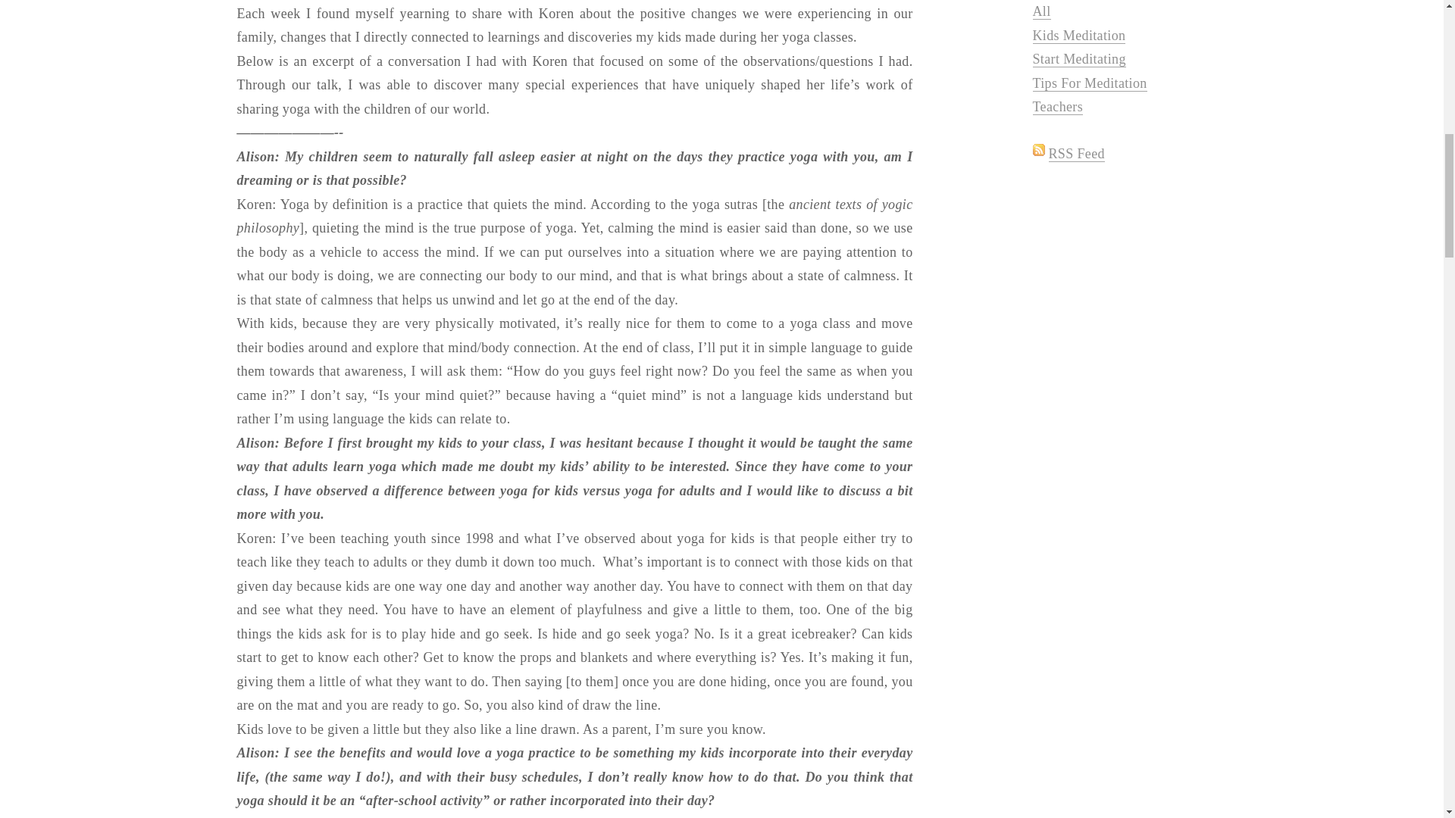 The image size is (1455, 818). I want to click on All, so click(1041, 11).